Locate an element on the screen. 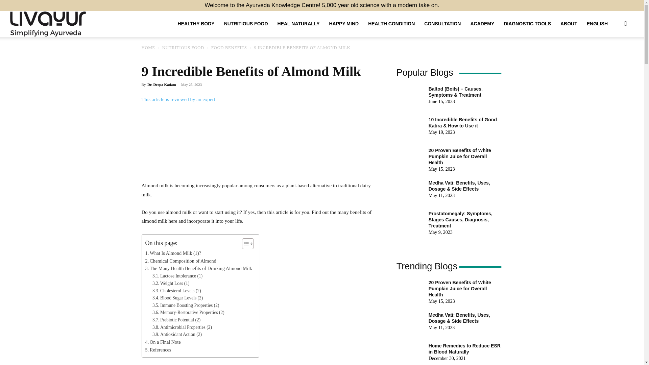 The height and width of the screenshot is (365, 649). View all posts in NUTRITIOUS FOOD is located at coordinates (183, 47).